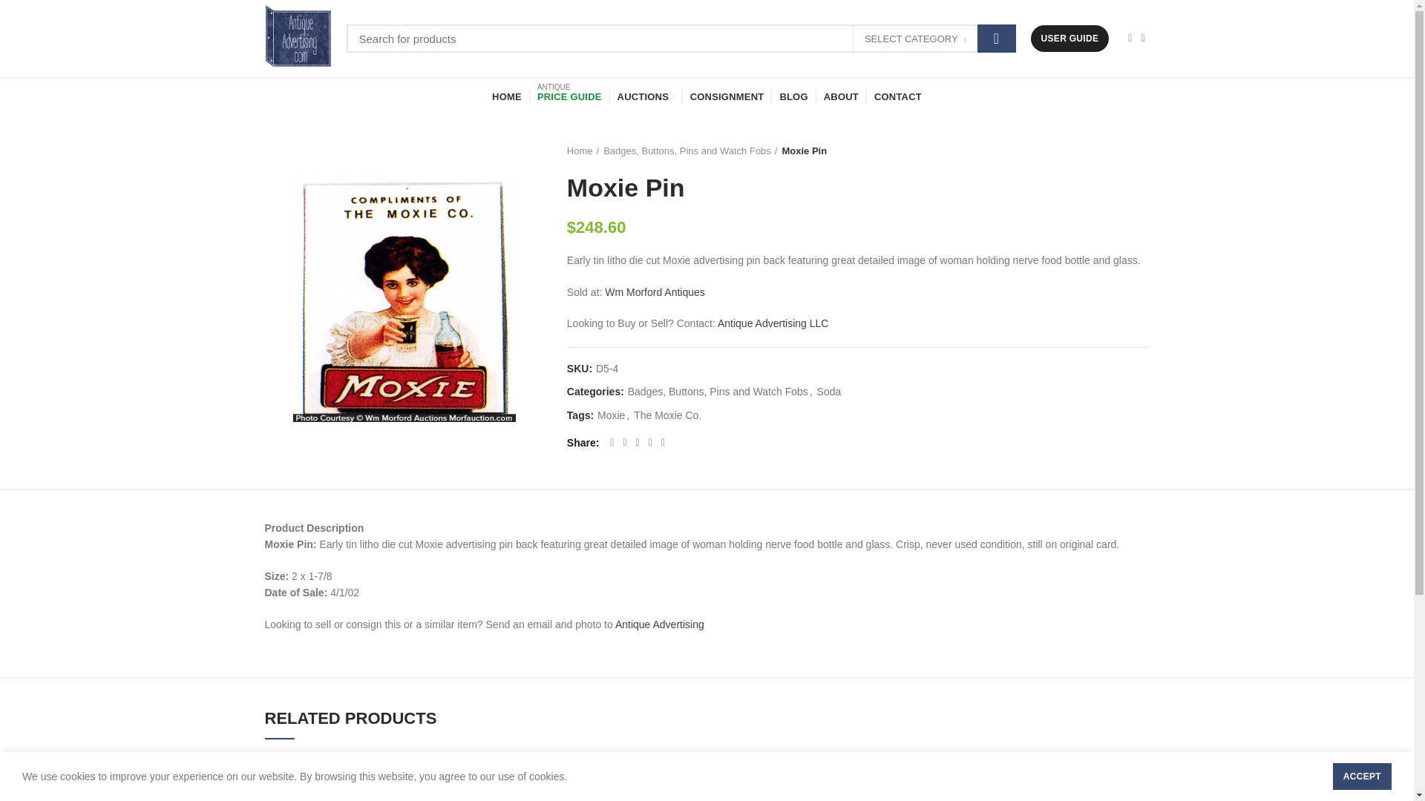 The width and height of the screenshot is (1425, 801). What do you see at coordinates (916, 39) in the screenshot?
I see `SELECT CATEGORY` at bounding box center [916, 39].